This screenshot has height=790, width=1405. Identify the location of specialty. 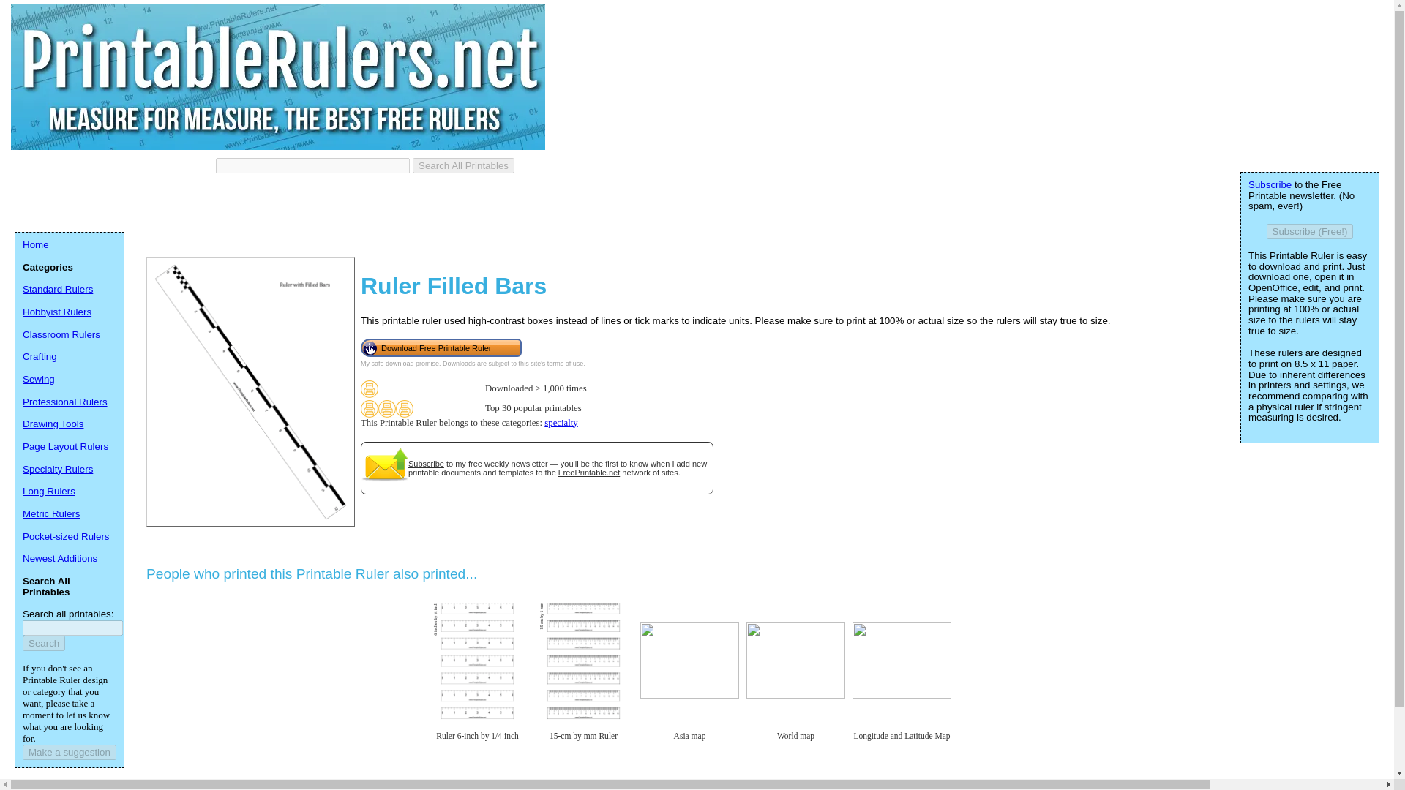
(561, 423).